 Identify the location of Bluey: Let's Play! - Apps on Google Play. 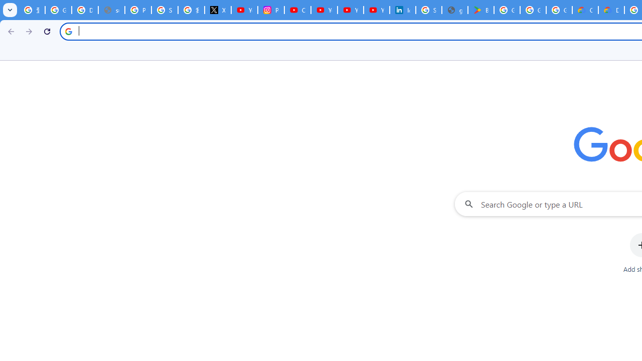
(481, 10).